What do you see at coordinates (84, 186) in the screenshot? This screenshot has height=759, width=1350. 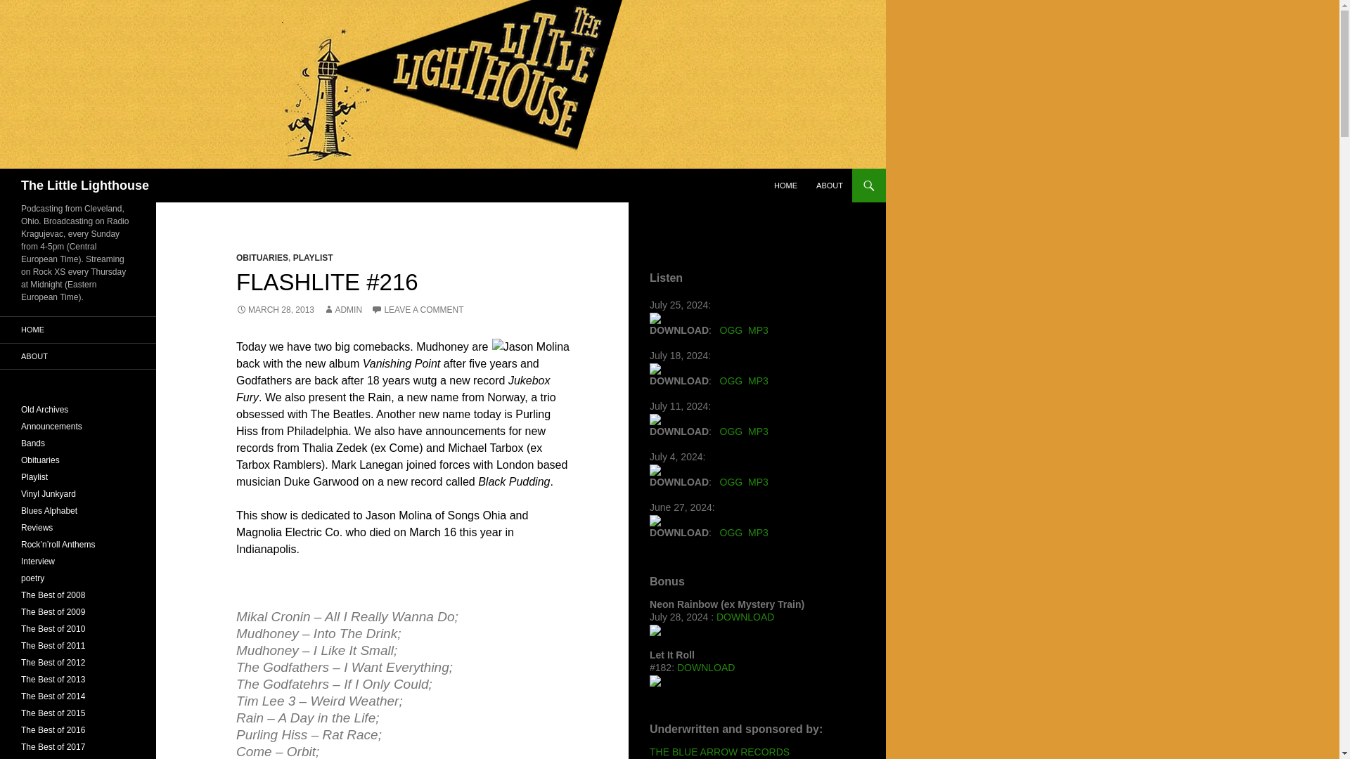 I see `The Little Lighthouse` at bounding box center [84, 186].